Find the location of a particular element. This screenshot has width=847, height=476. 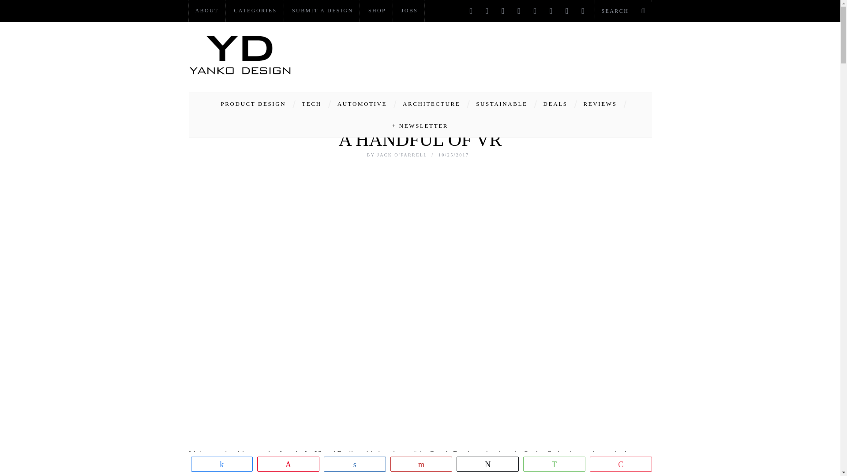

Advertisement is located at coordinates (491, 55).